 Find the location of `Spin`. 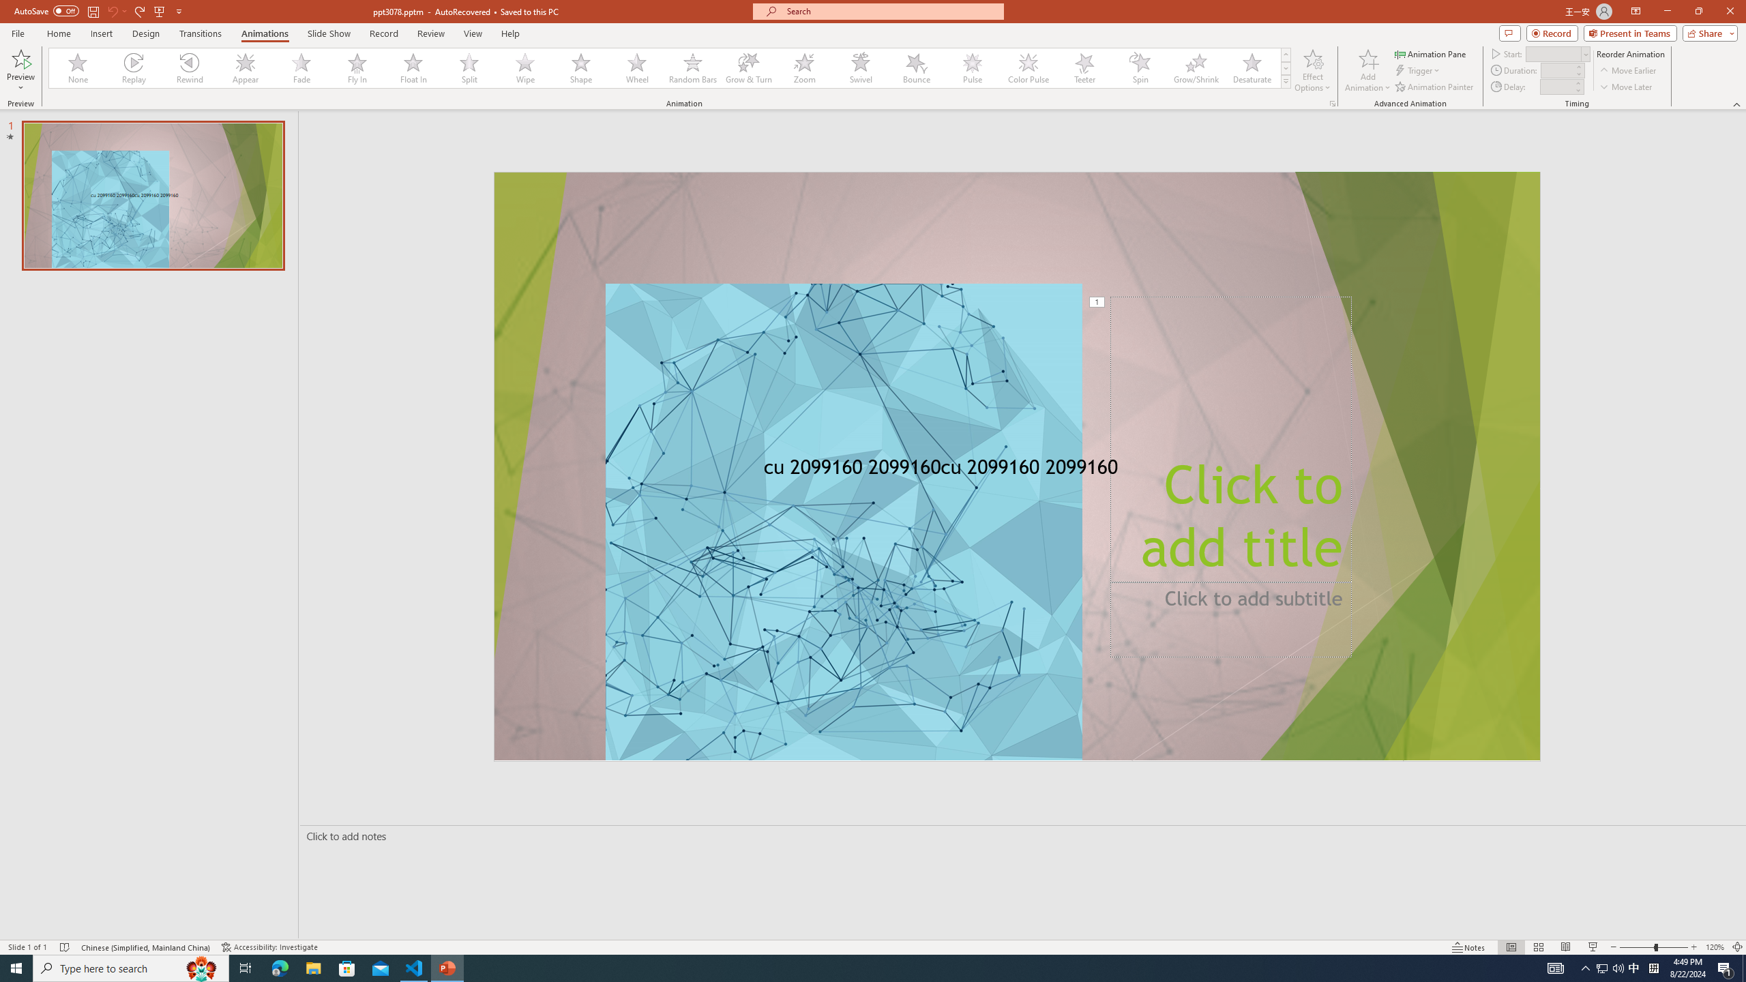

Spin is located at coordinates (1140, 68).